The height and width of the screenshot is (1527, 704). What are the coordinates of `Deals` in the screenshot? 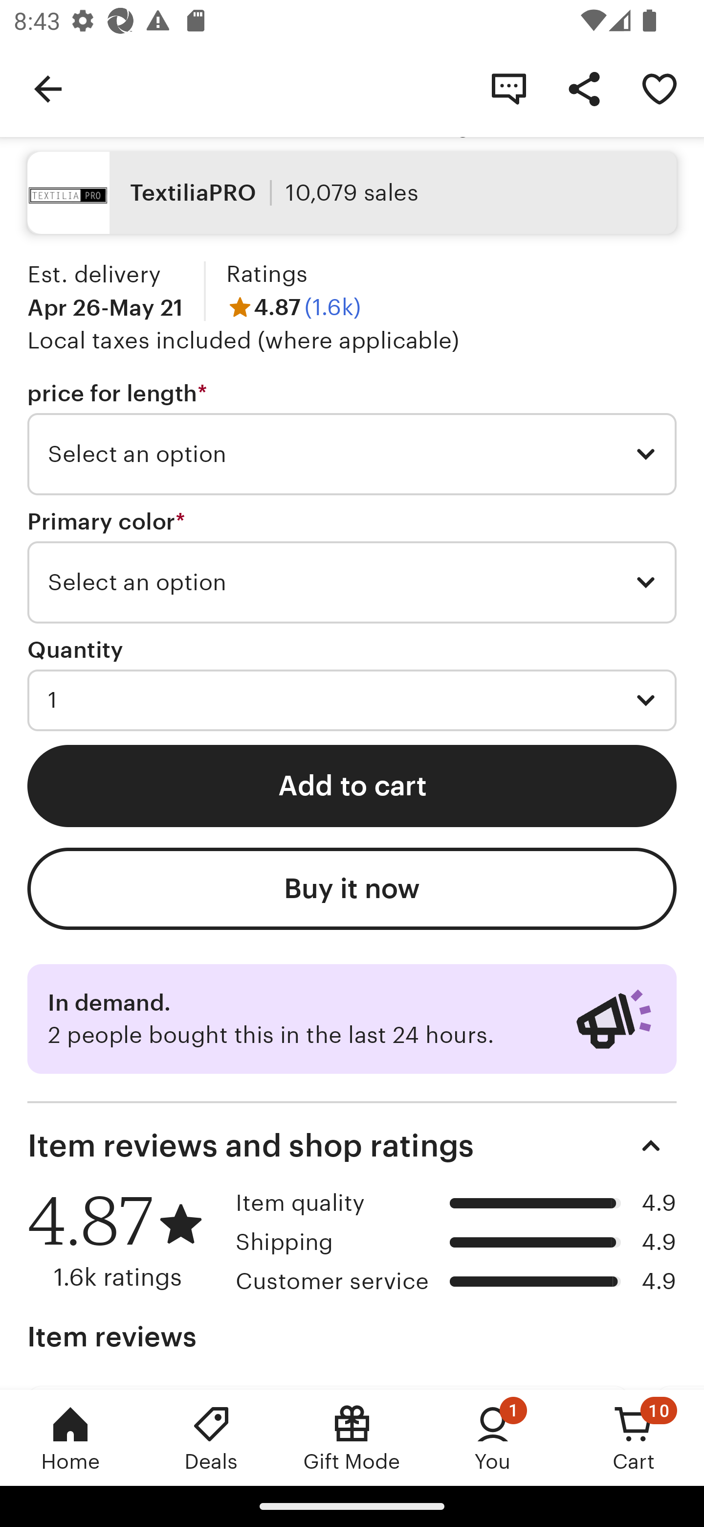 It's located at (211, 1437).